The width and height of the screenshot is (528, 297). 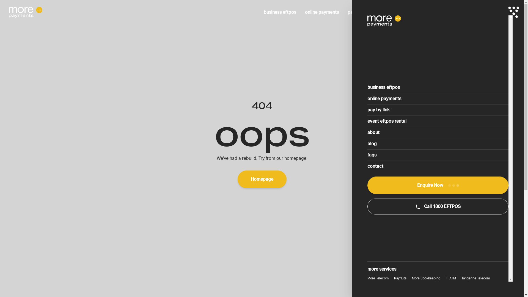 I want to click on blog, so click(x=452, y=12).